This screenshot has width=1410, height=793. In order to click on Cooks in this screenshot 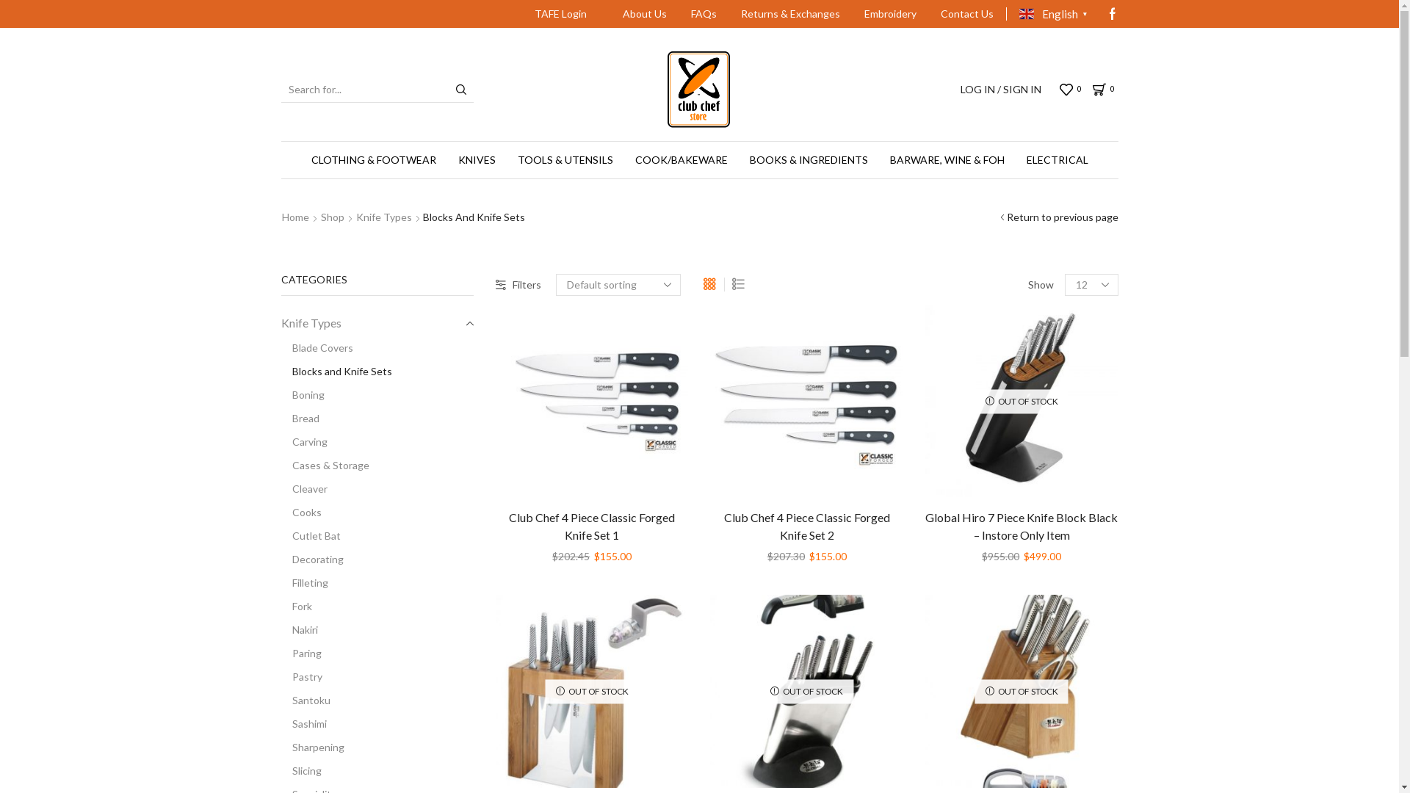, I will do `click(301, 513)`.